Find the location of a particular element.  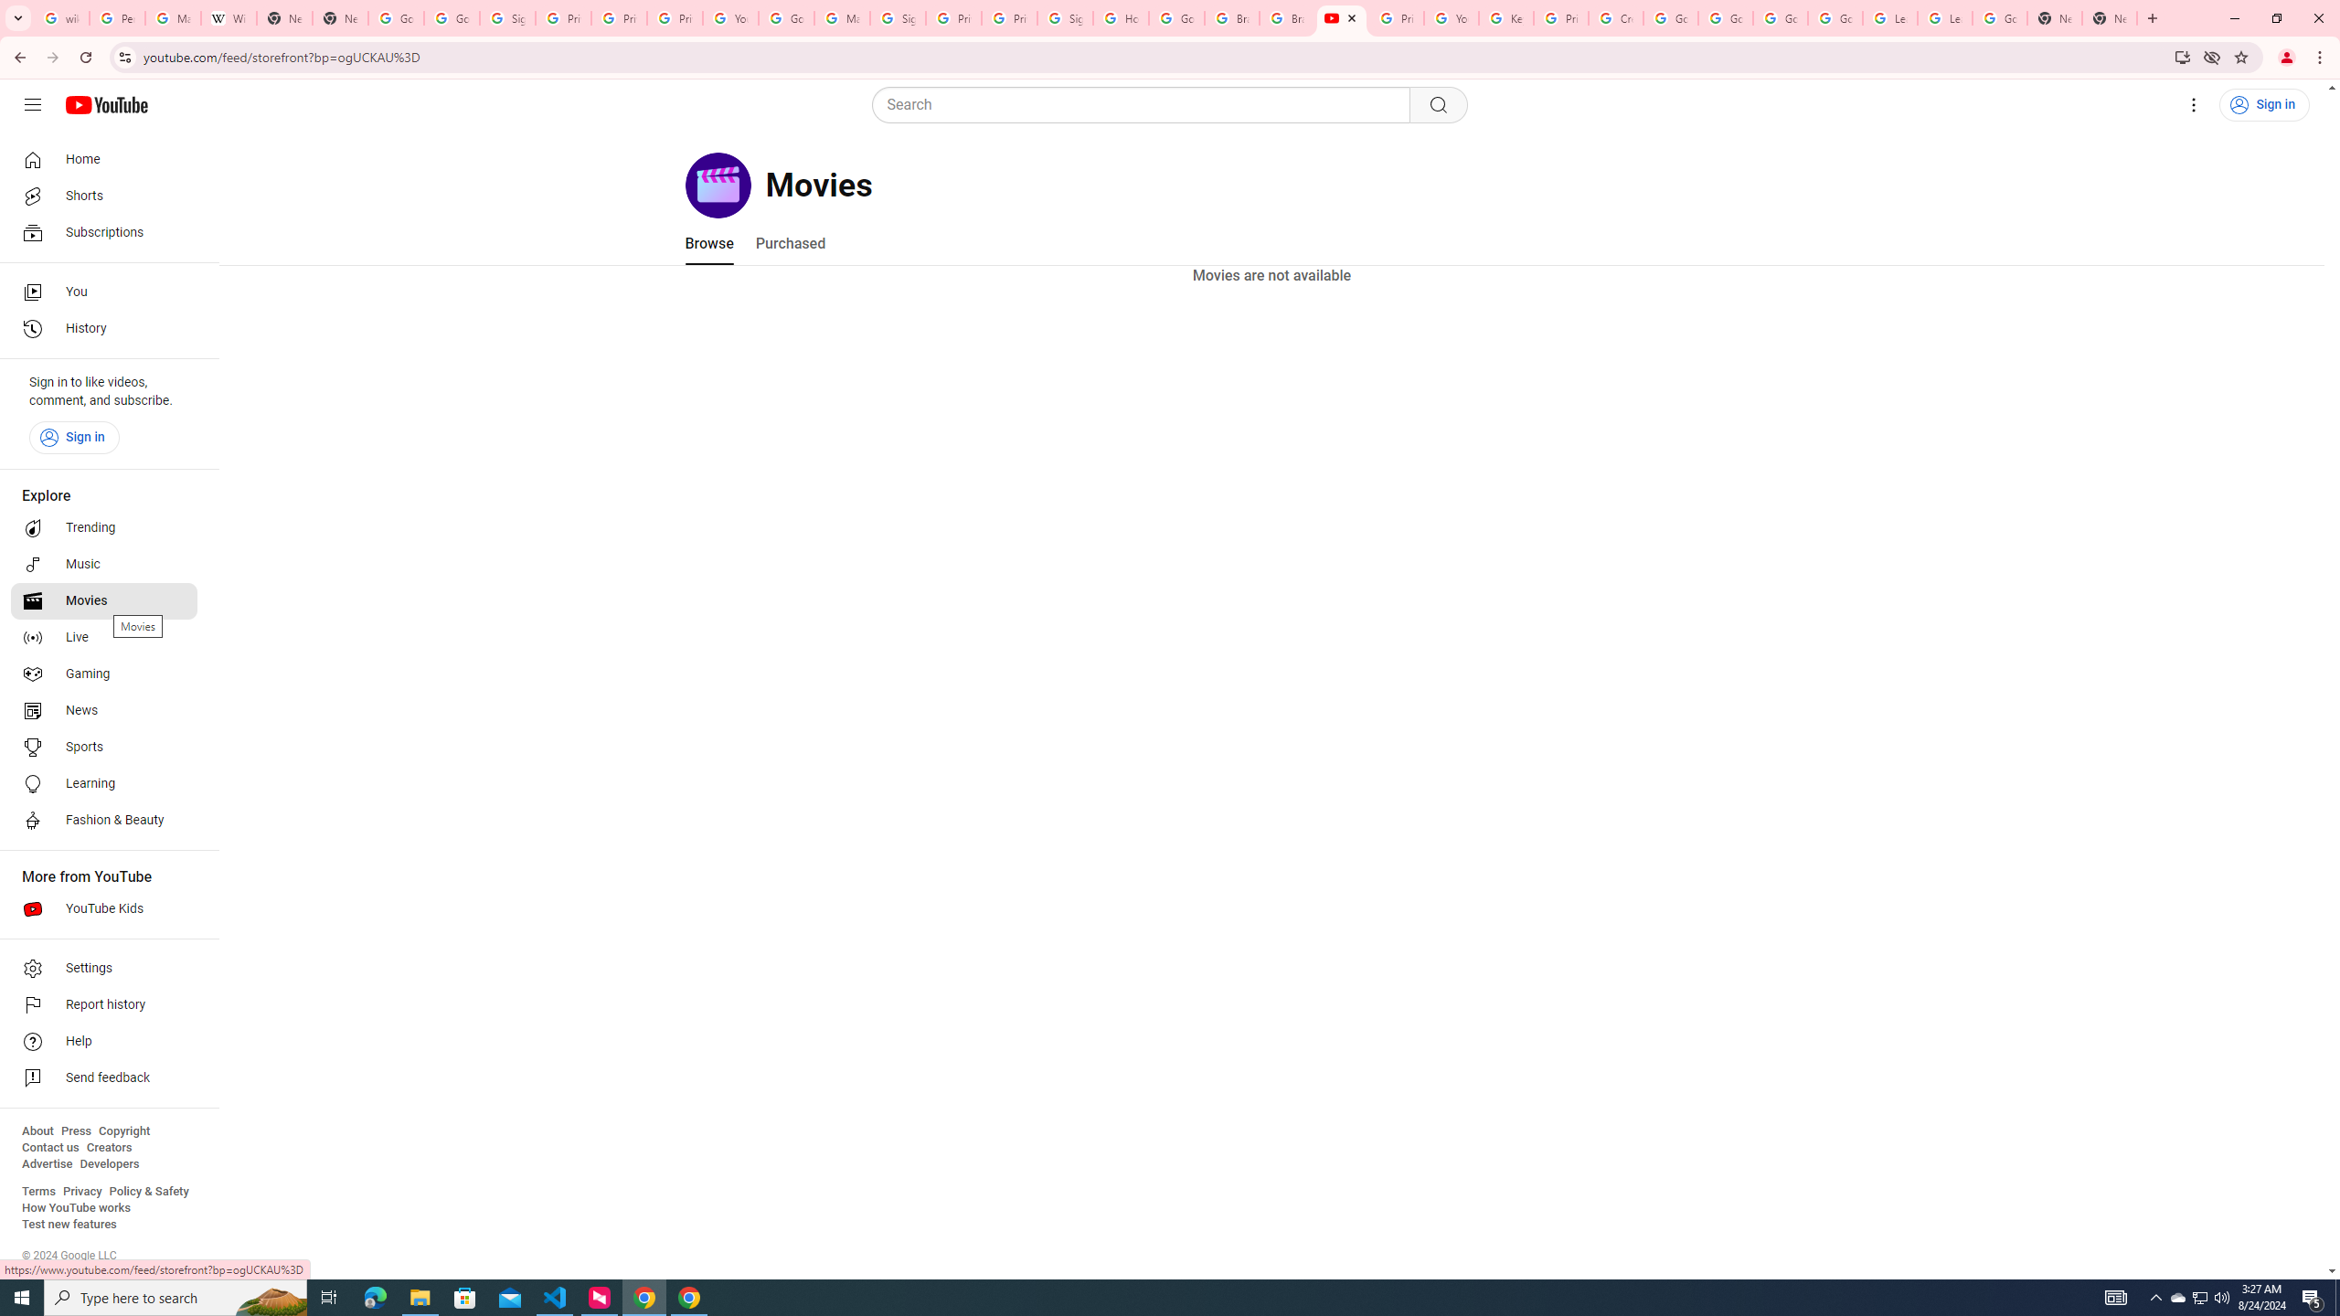

Google Account Help is located at coordinates (787, 18).